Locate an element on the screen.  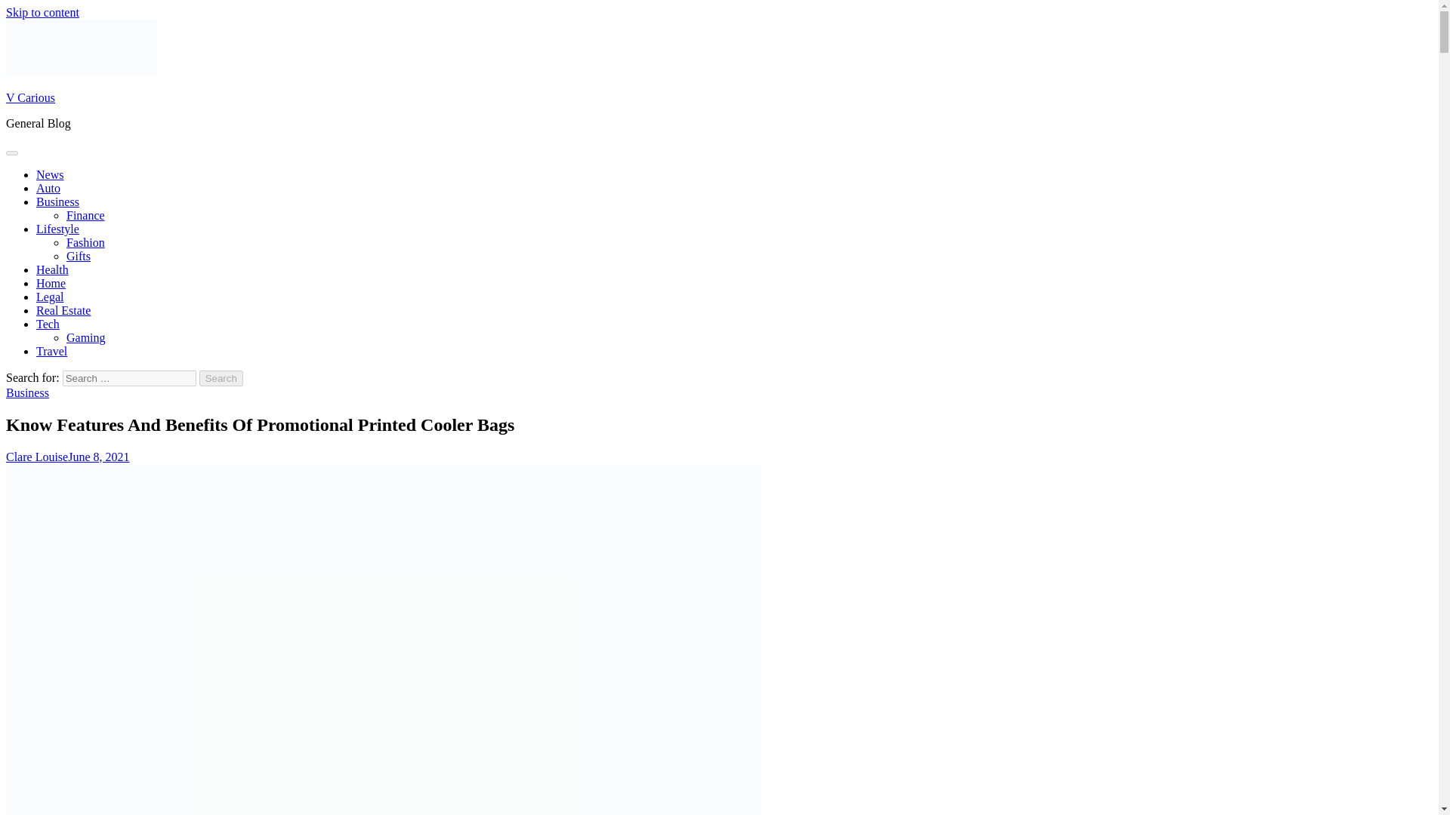
V Carious is located at coordinates (30, 97).